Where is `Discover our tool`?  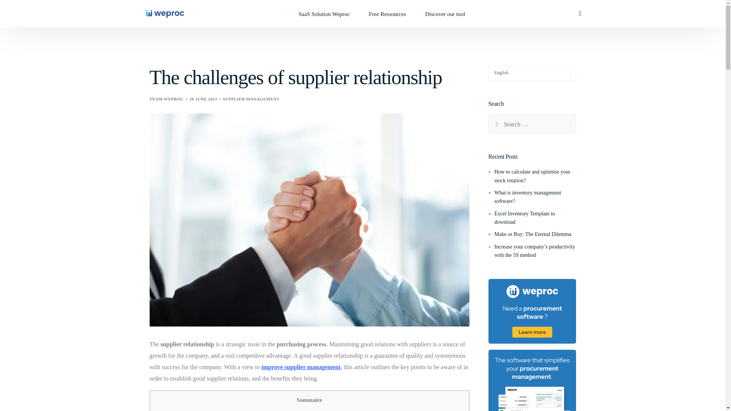 Discover our tool is located at coordinates (445, 14).